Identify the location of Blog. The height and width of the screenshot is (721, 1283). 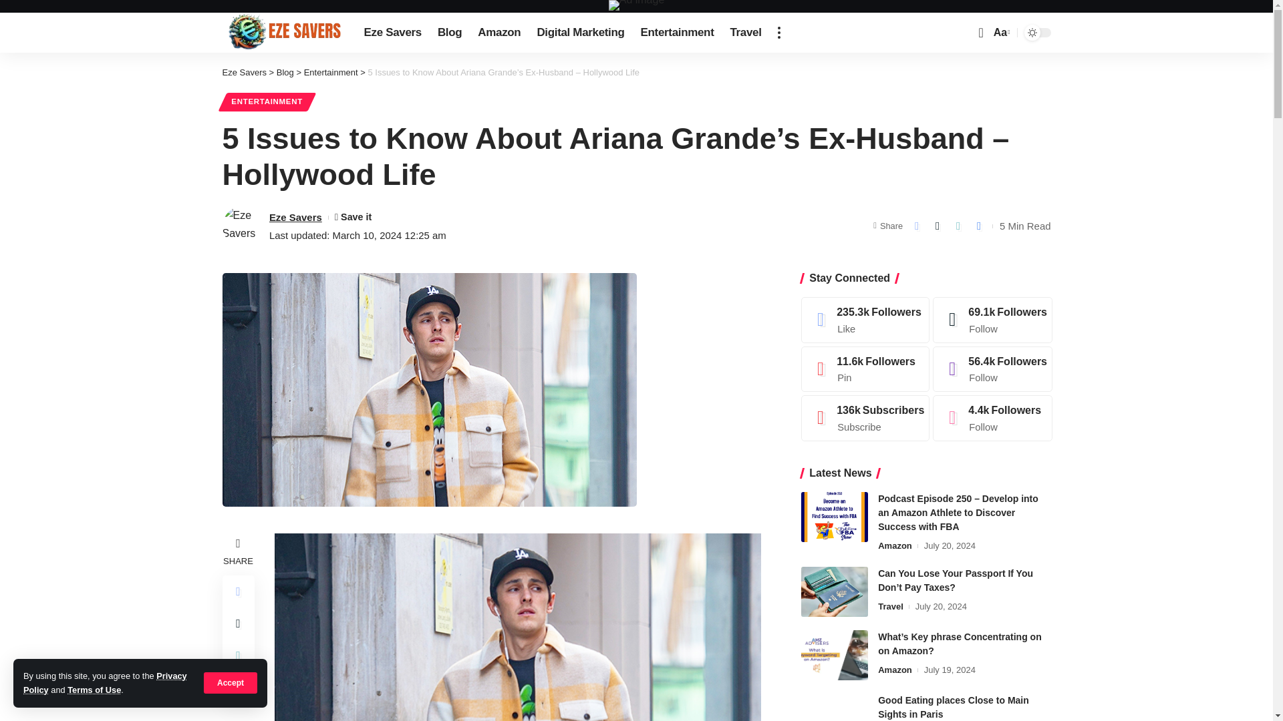
(231, 682).